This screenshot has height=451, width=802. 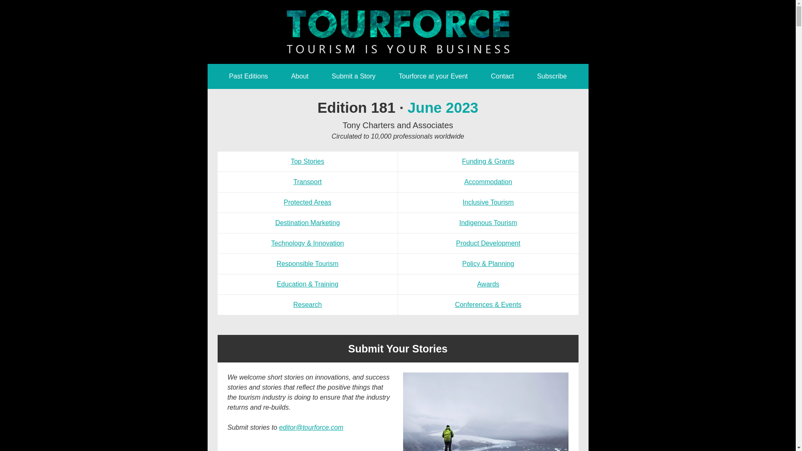 I want to click on About, so click(x=299, y=76).